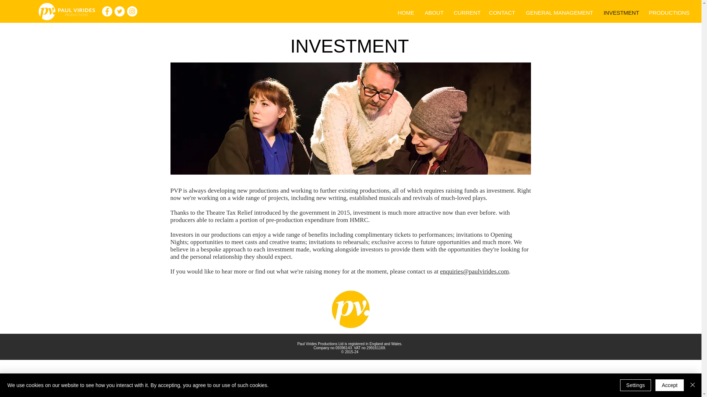 Image resolution: width=707 pixels, height=397 pixels. What do you see at coordinates (406, 12) in the screenshot?
I see `HOME` at bounding box center [406, 12].